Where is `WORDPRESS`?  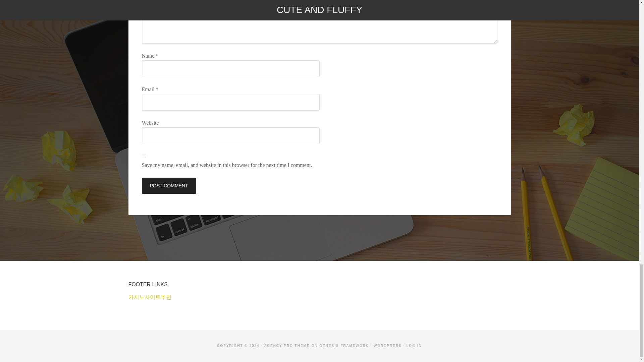
WORDPRESS is located at coordinates (388, 346).